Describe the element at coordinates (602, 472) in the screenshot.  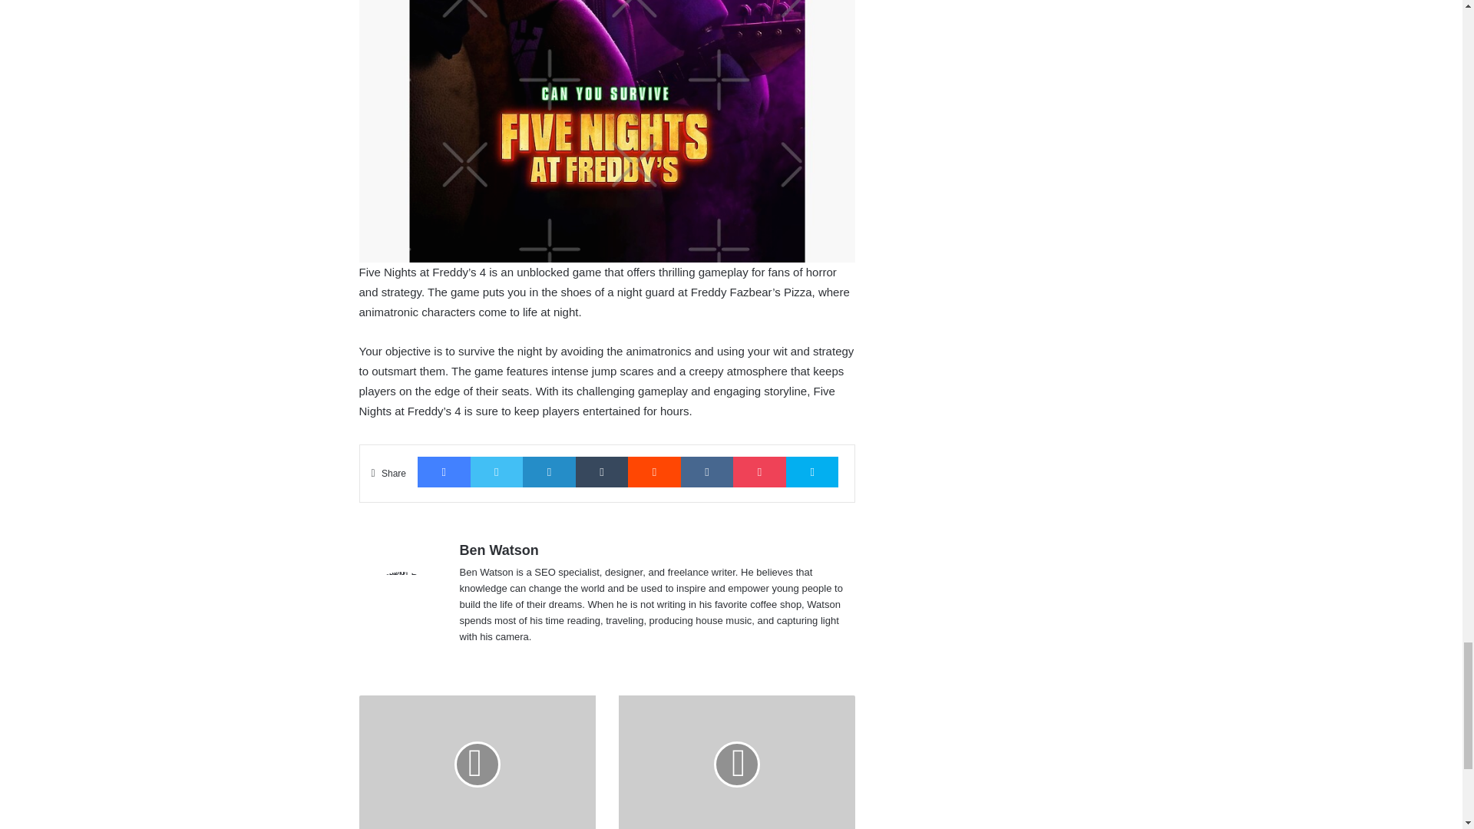
I see `Tumblr` at that location.